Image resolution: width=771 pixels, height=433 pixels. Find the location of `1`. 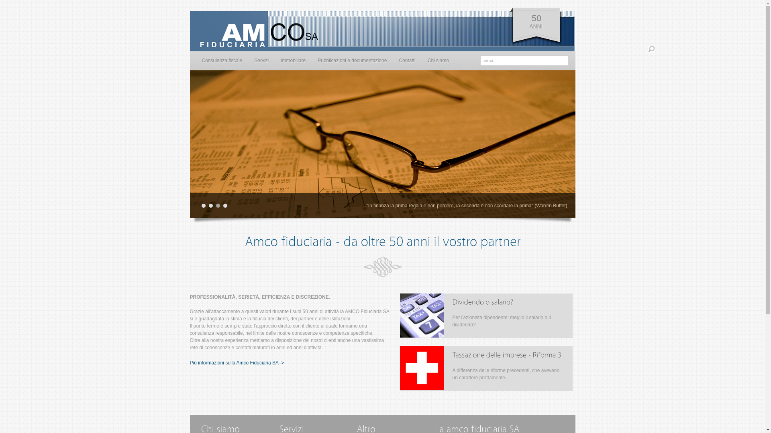

1 is located at coordinates (204, 206).